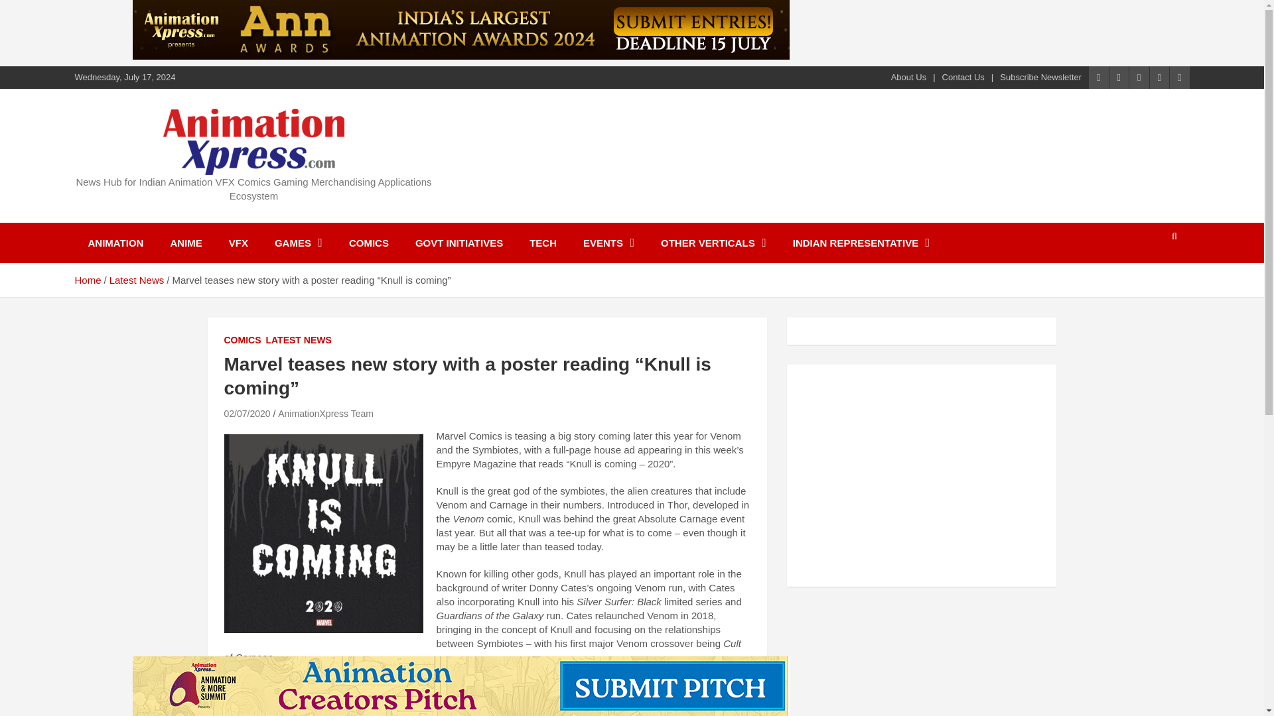 The image size is (1274, 716). What do you see at coordinates (1040, 78) in the screenshot?
I see `Subscribe Newsletter` at bounding box center [1040, 78].